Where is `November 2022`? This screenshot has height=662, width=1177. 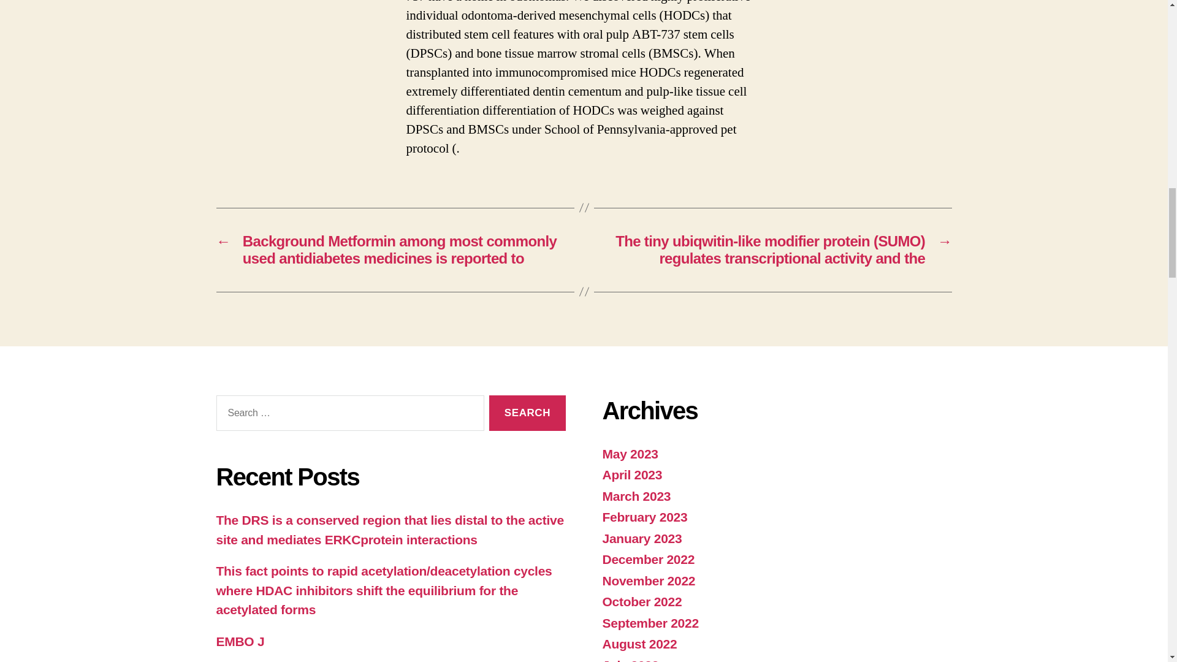 November 2022 is located at coordinates (649, 581).